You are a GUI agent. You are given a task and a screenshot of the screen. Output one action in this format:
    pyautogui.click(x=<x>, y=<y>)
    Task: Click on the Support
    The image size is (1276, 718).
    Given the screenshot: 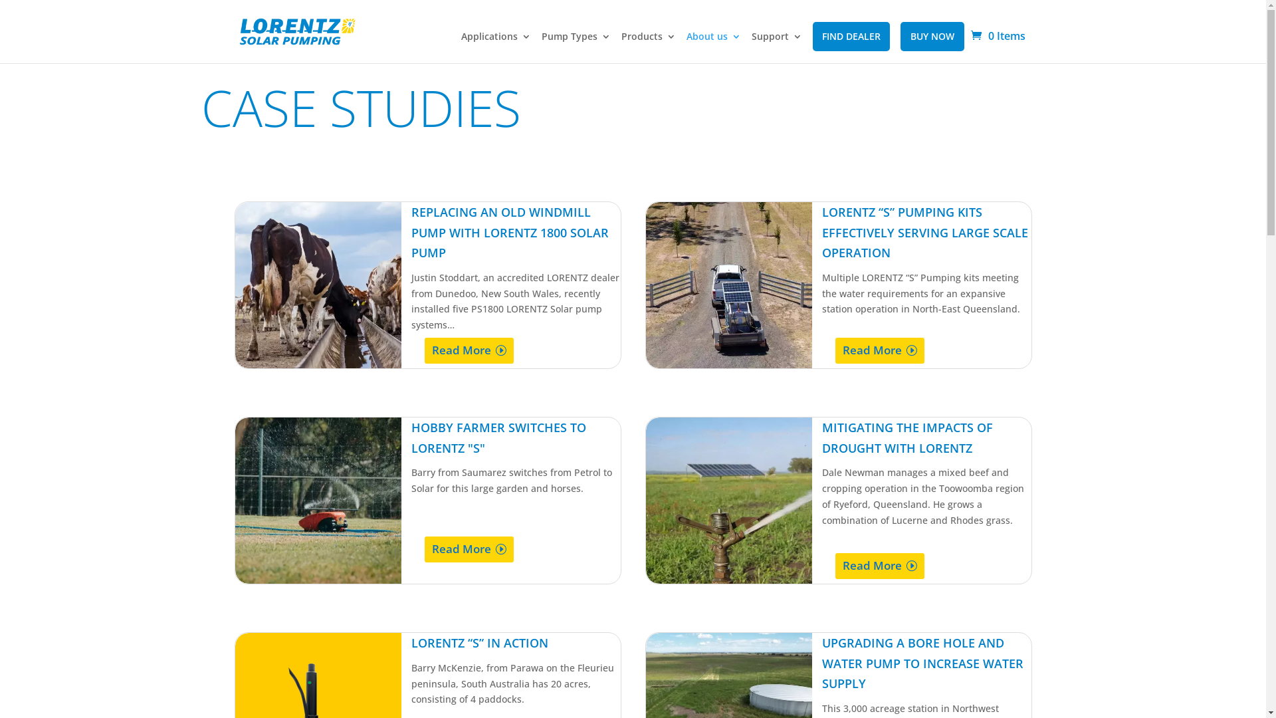 What is the action you would take?
    pyautogui.click(x=776, y=48)
    